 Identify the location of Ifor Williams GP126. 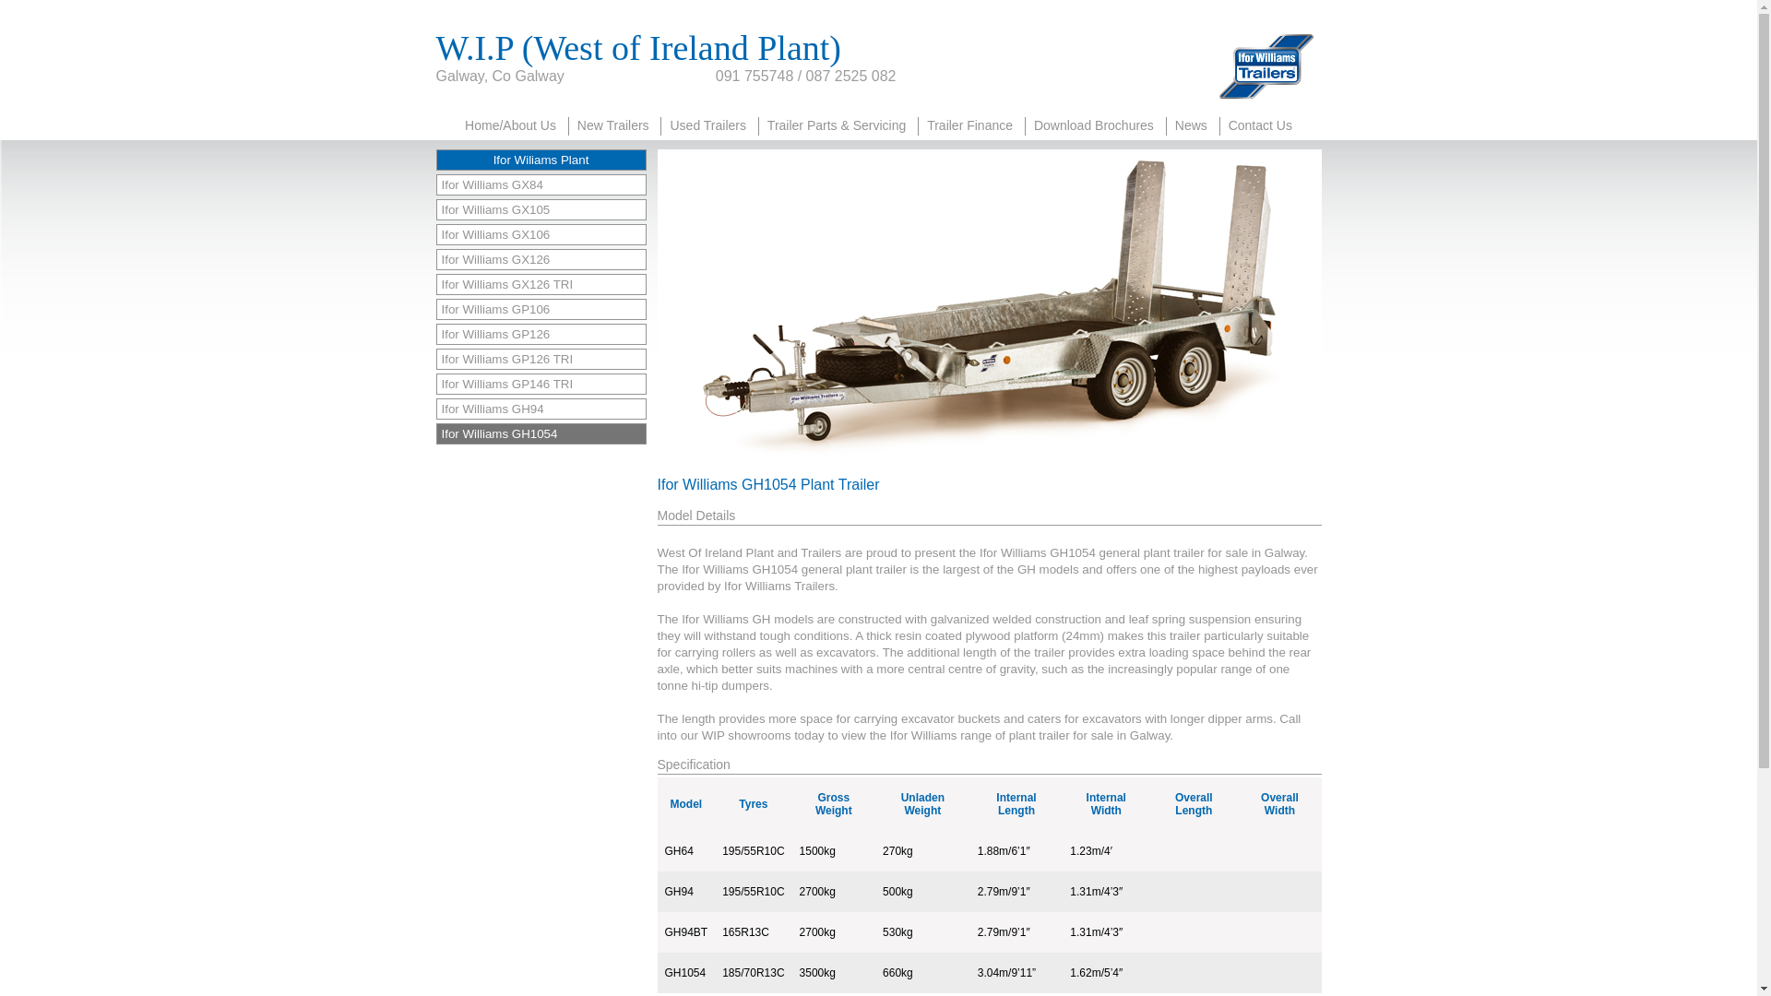
(541, 334).